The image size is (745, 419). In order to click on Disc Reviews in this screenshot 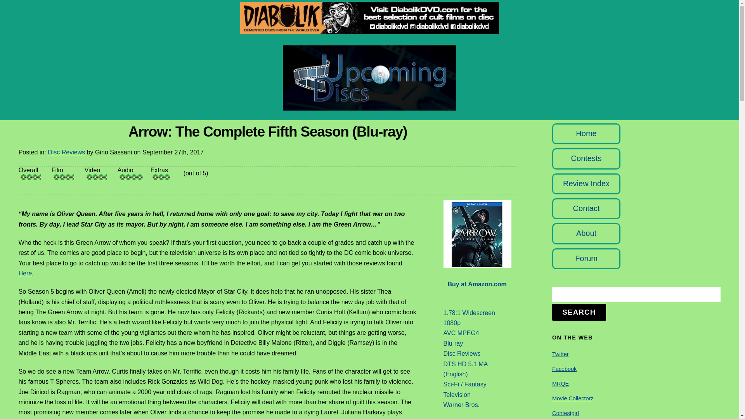, I will do `click(66, 152)`.